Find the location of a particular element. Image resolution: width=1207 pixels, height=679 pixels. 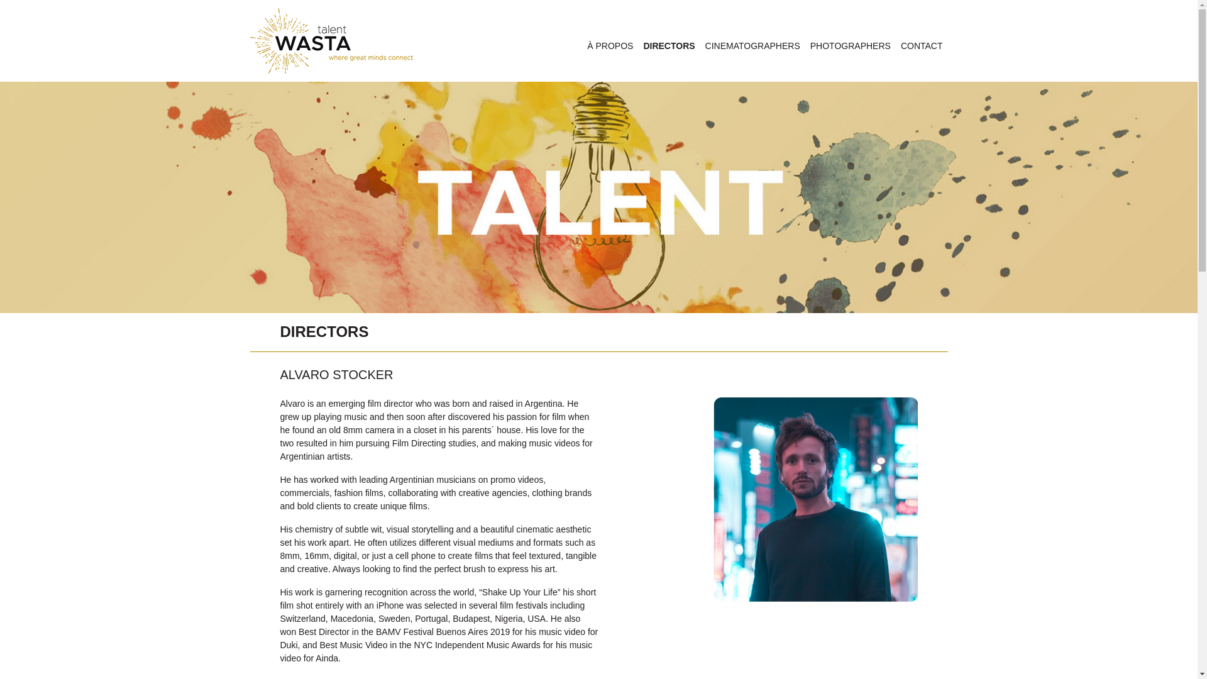

PHOTOGRAPHERS is located at coordinates (850, 45).